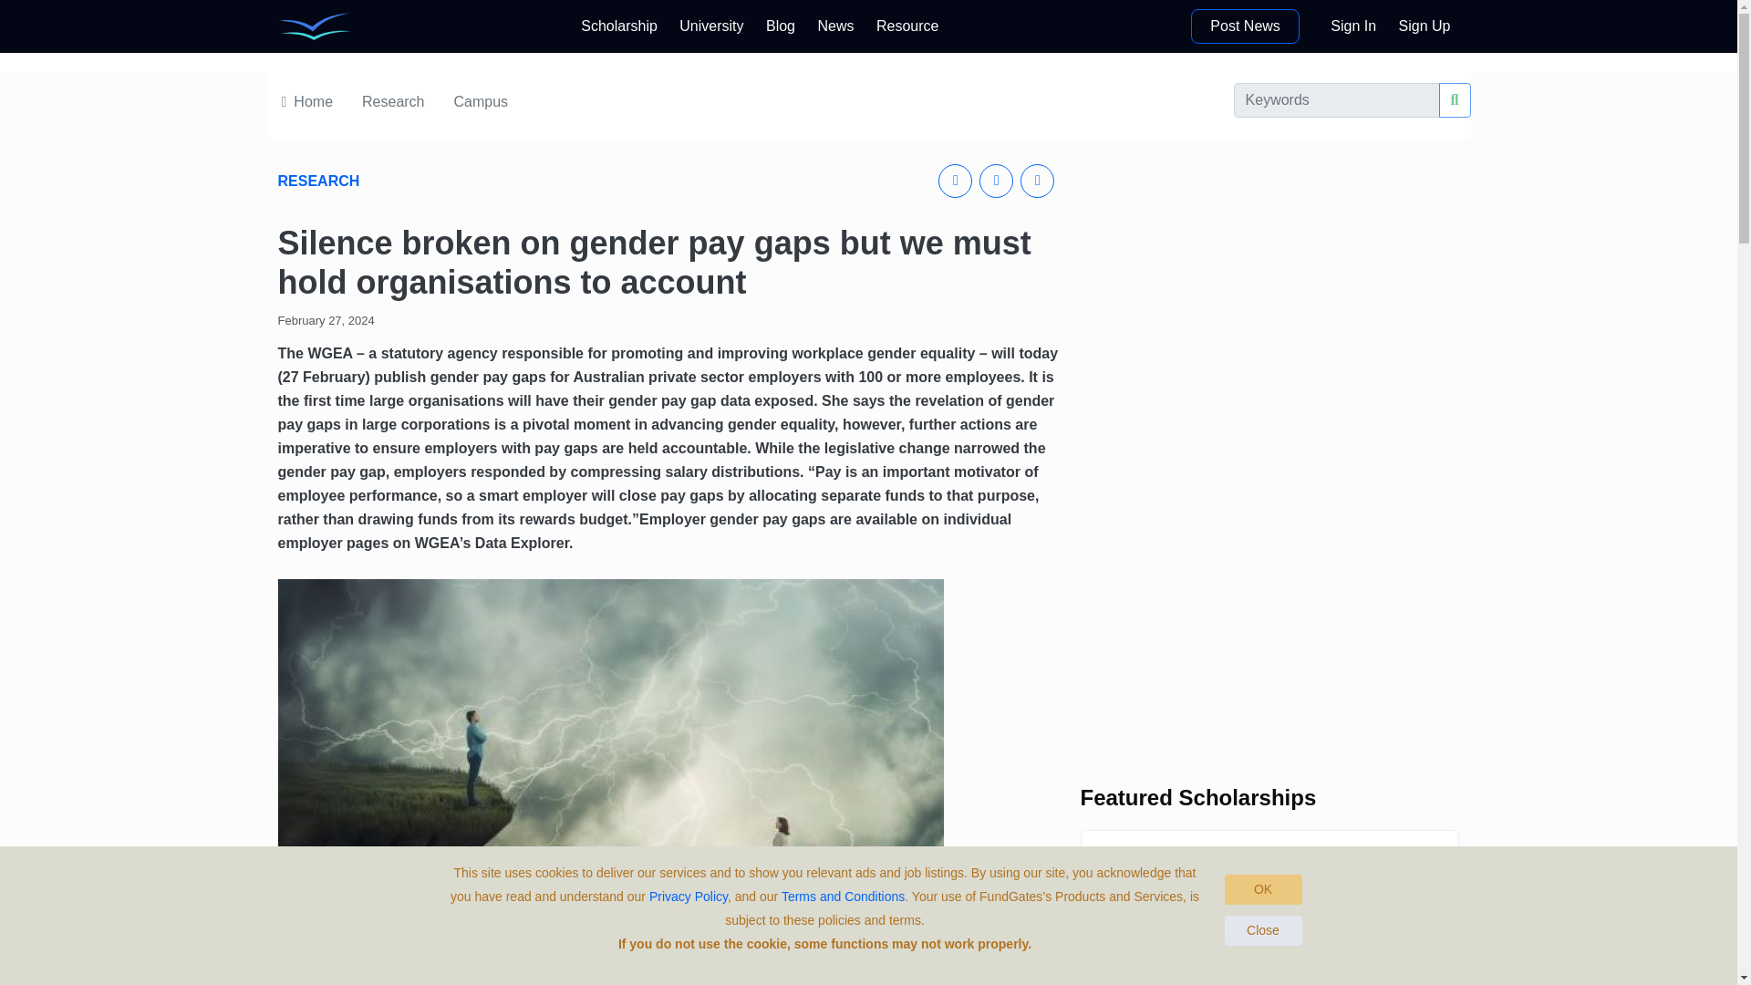 The image size is (1751, 985). What do you see at coordinates (619, 26) in the screenshot?
I see `University` at bounding box center [619, 26].